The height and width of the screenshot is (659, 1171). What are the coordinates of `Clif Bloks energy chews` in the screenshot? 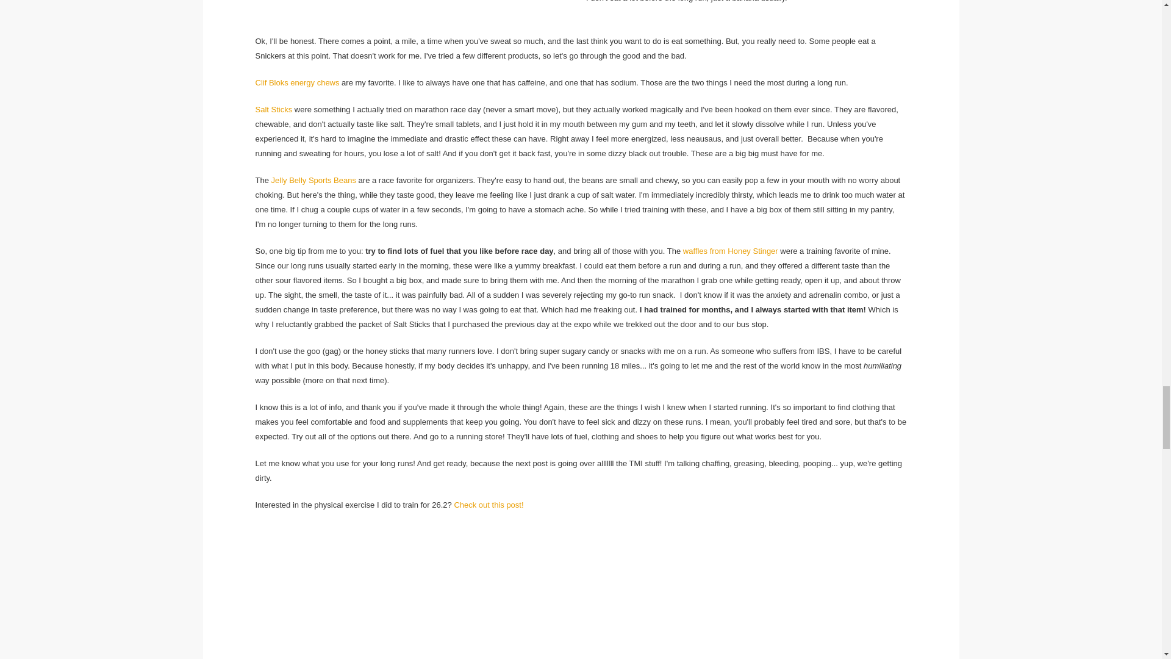 It's located at (297, 82).